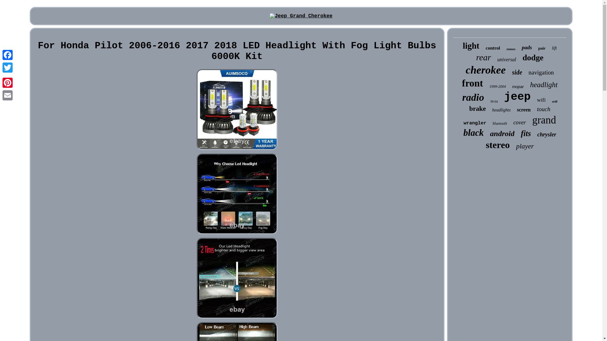 The height and width of the screenshot is (341, 607). What do you see at coordinates (8, 82) in the screenshot?
I see `Pinterest` at bounding box center [8, 82].